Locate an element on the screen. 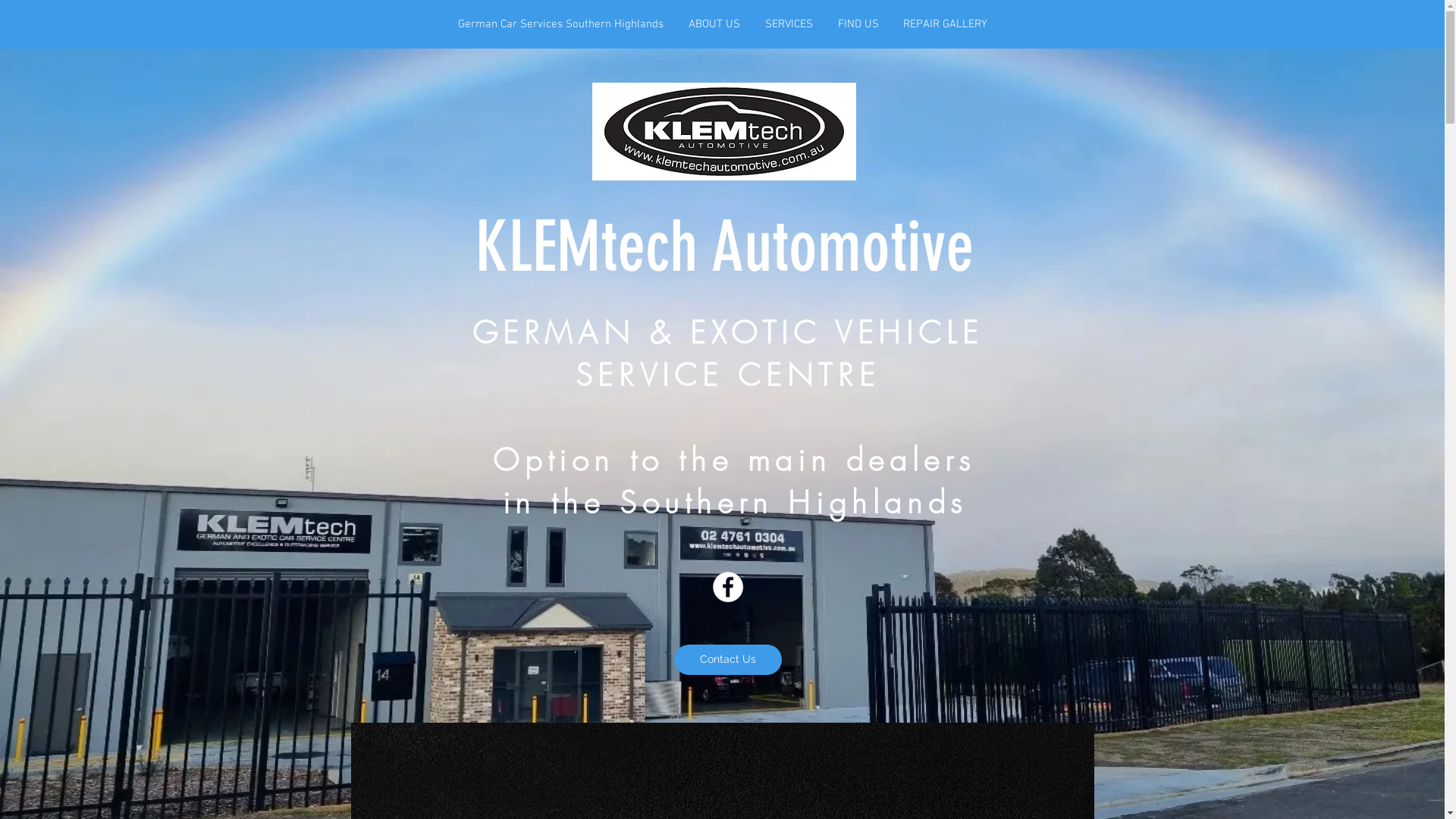 The image size is (1456, 819). REPAIR GALLERY is located at coordinates (945, 24).